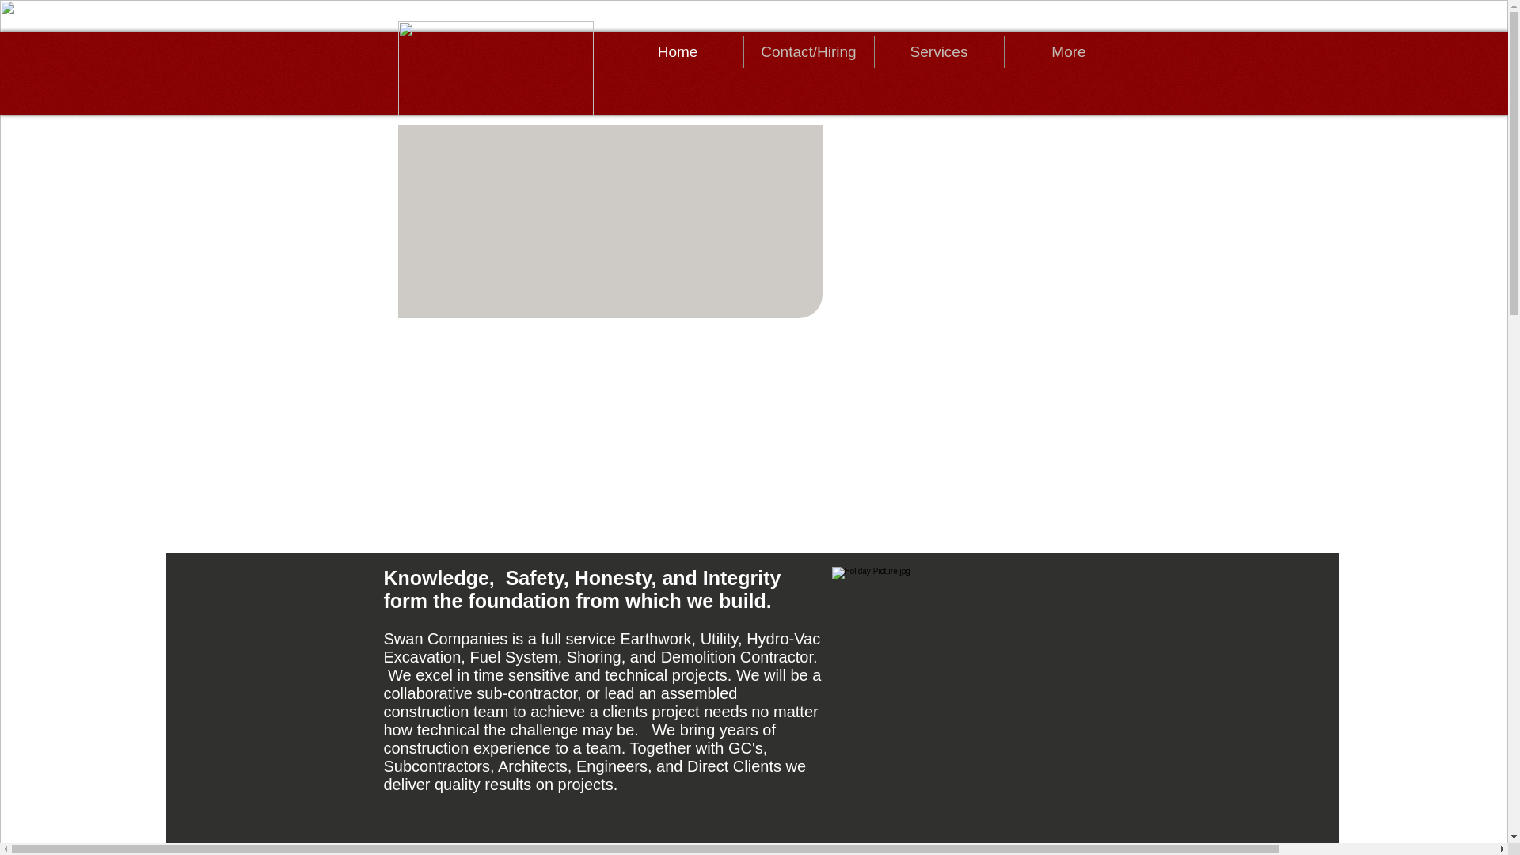  Describe the element at coordinates (939, 52) in the screenshot. I see `Services` at that location.